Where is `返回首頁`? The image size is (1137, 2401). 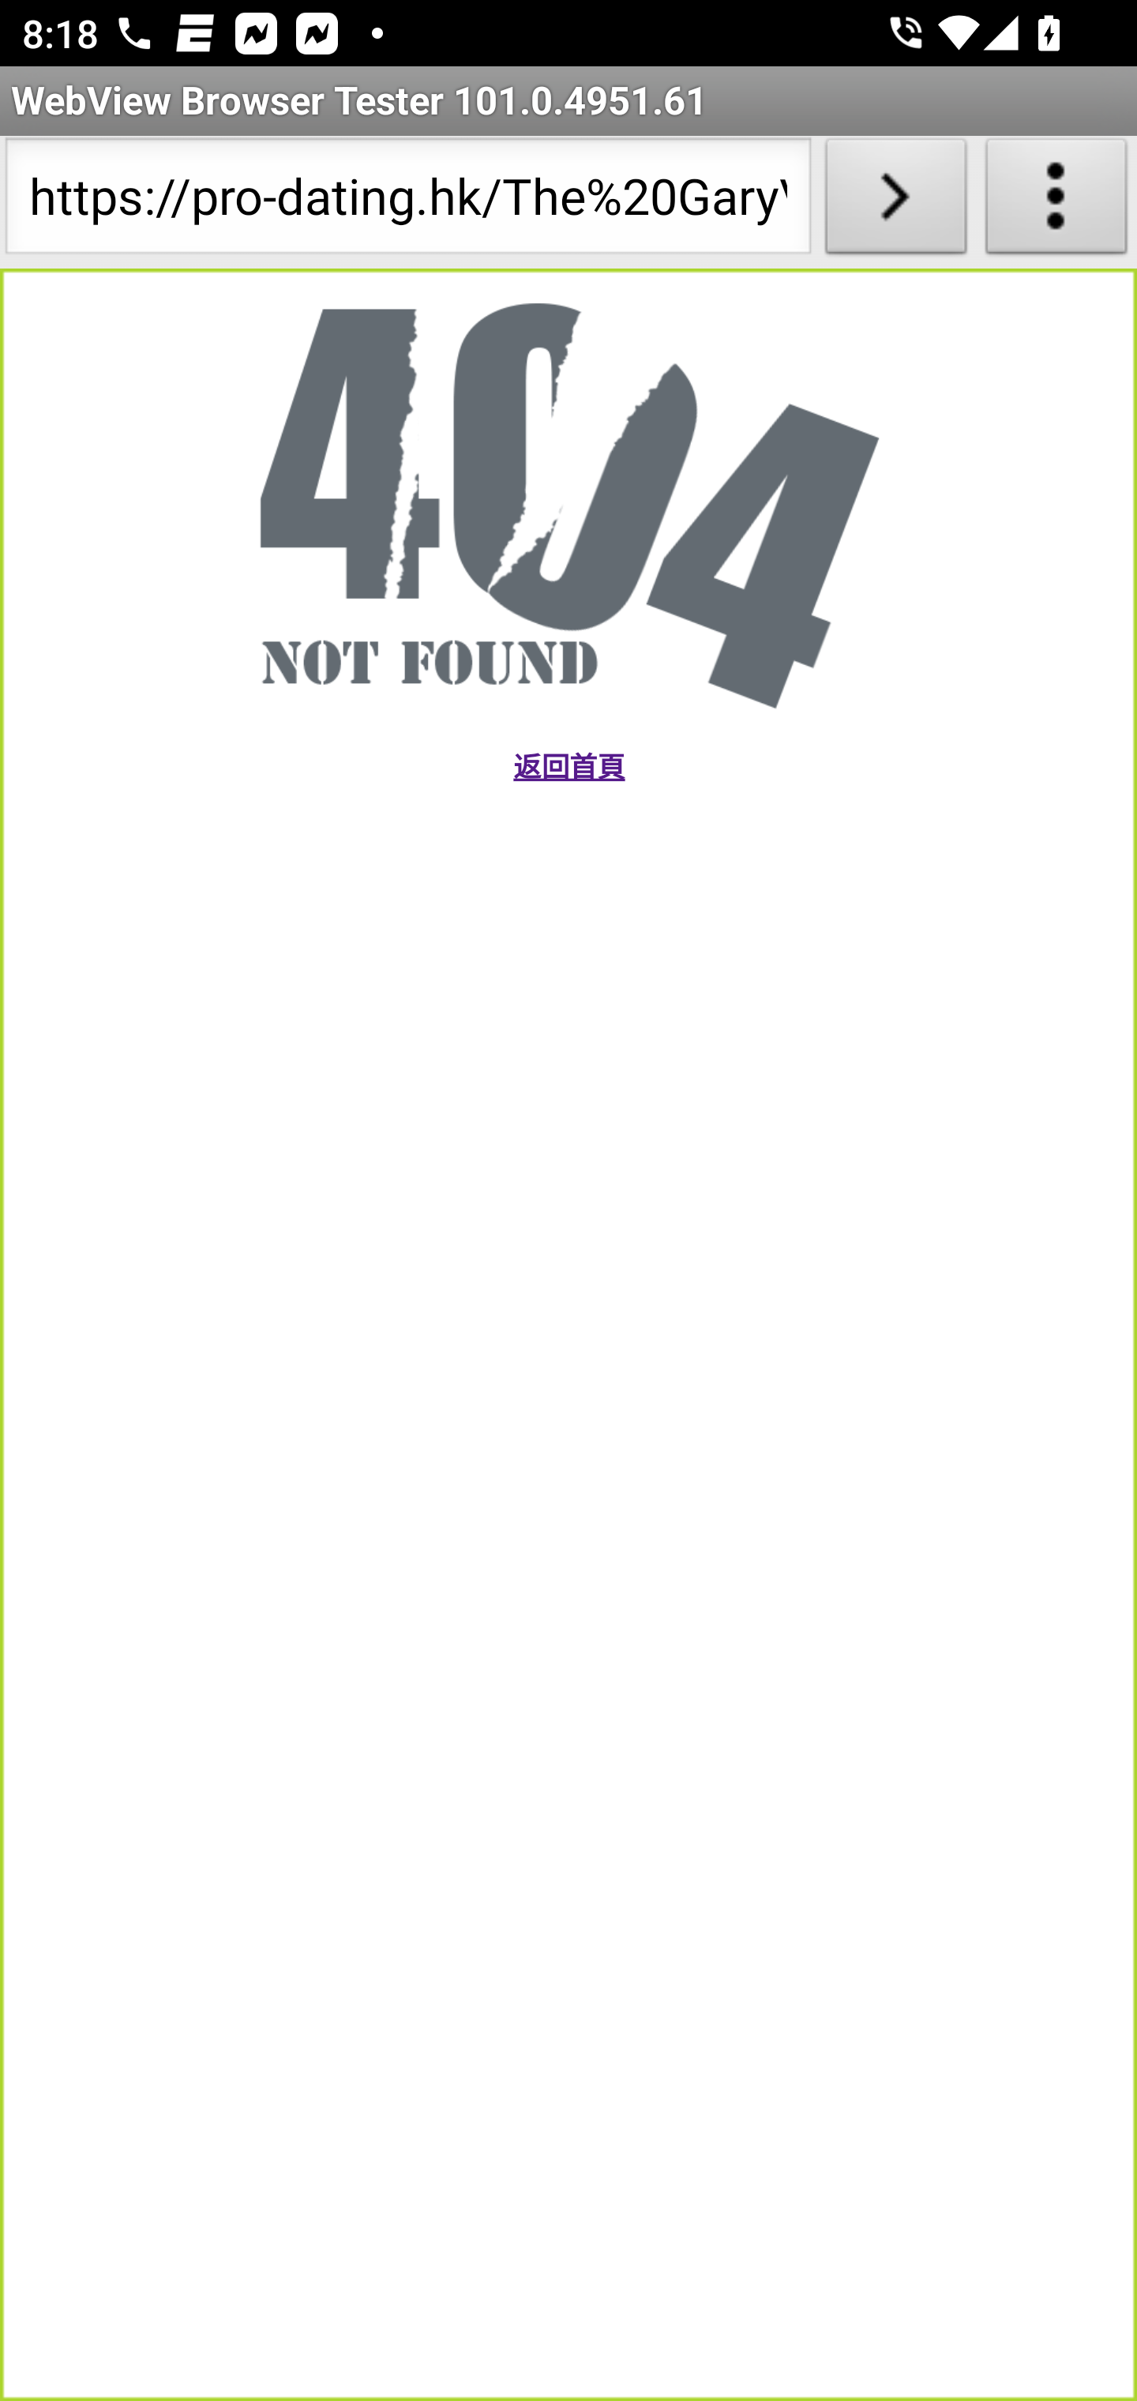 返回首頁 is located at coordinates (568, 767).